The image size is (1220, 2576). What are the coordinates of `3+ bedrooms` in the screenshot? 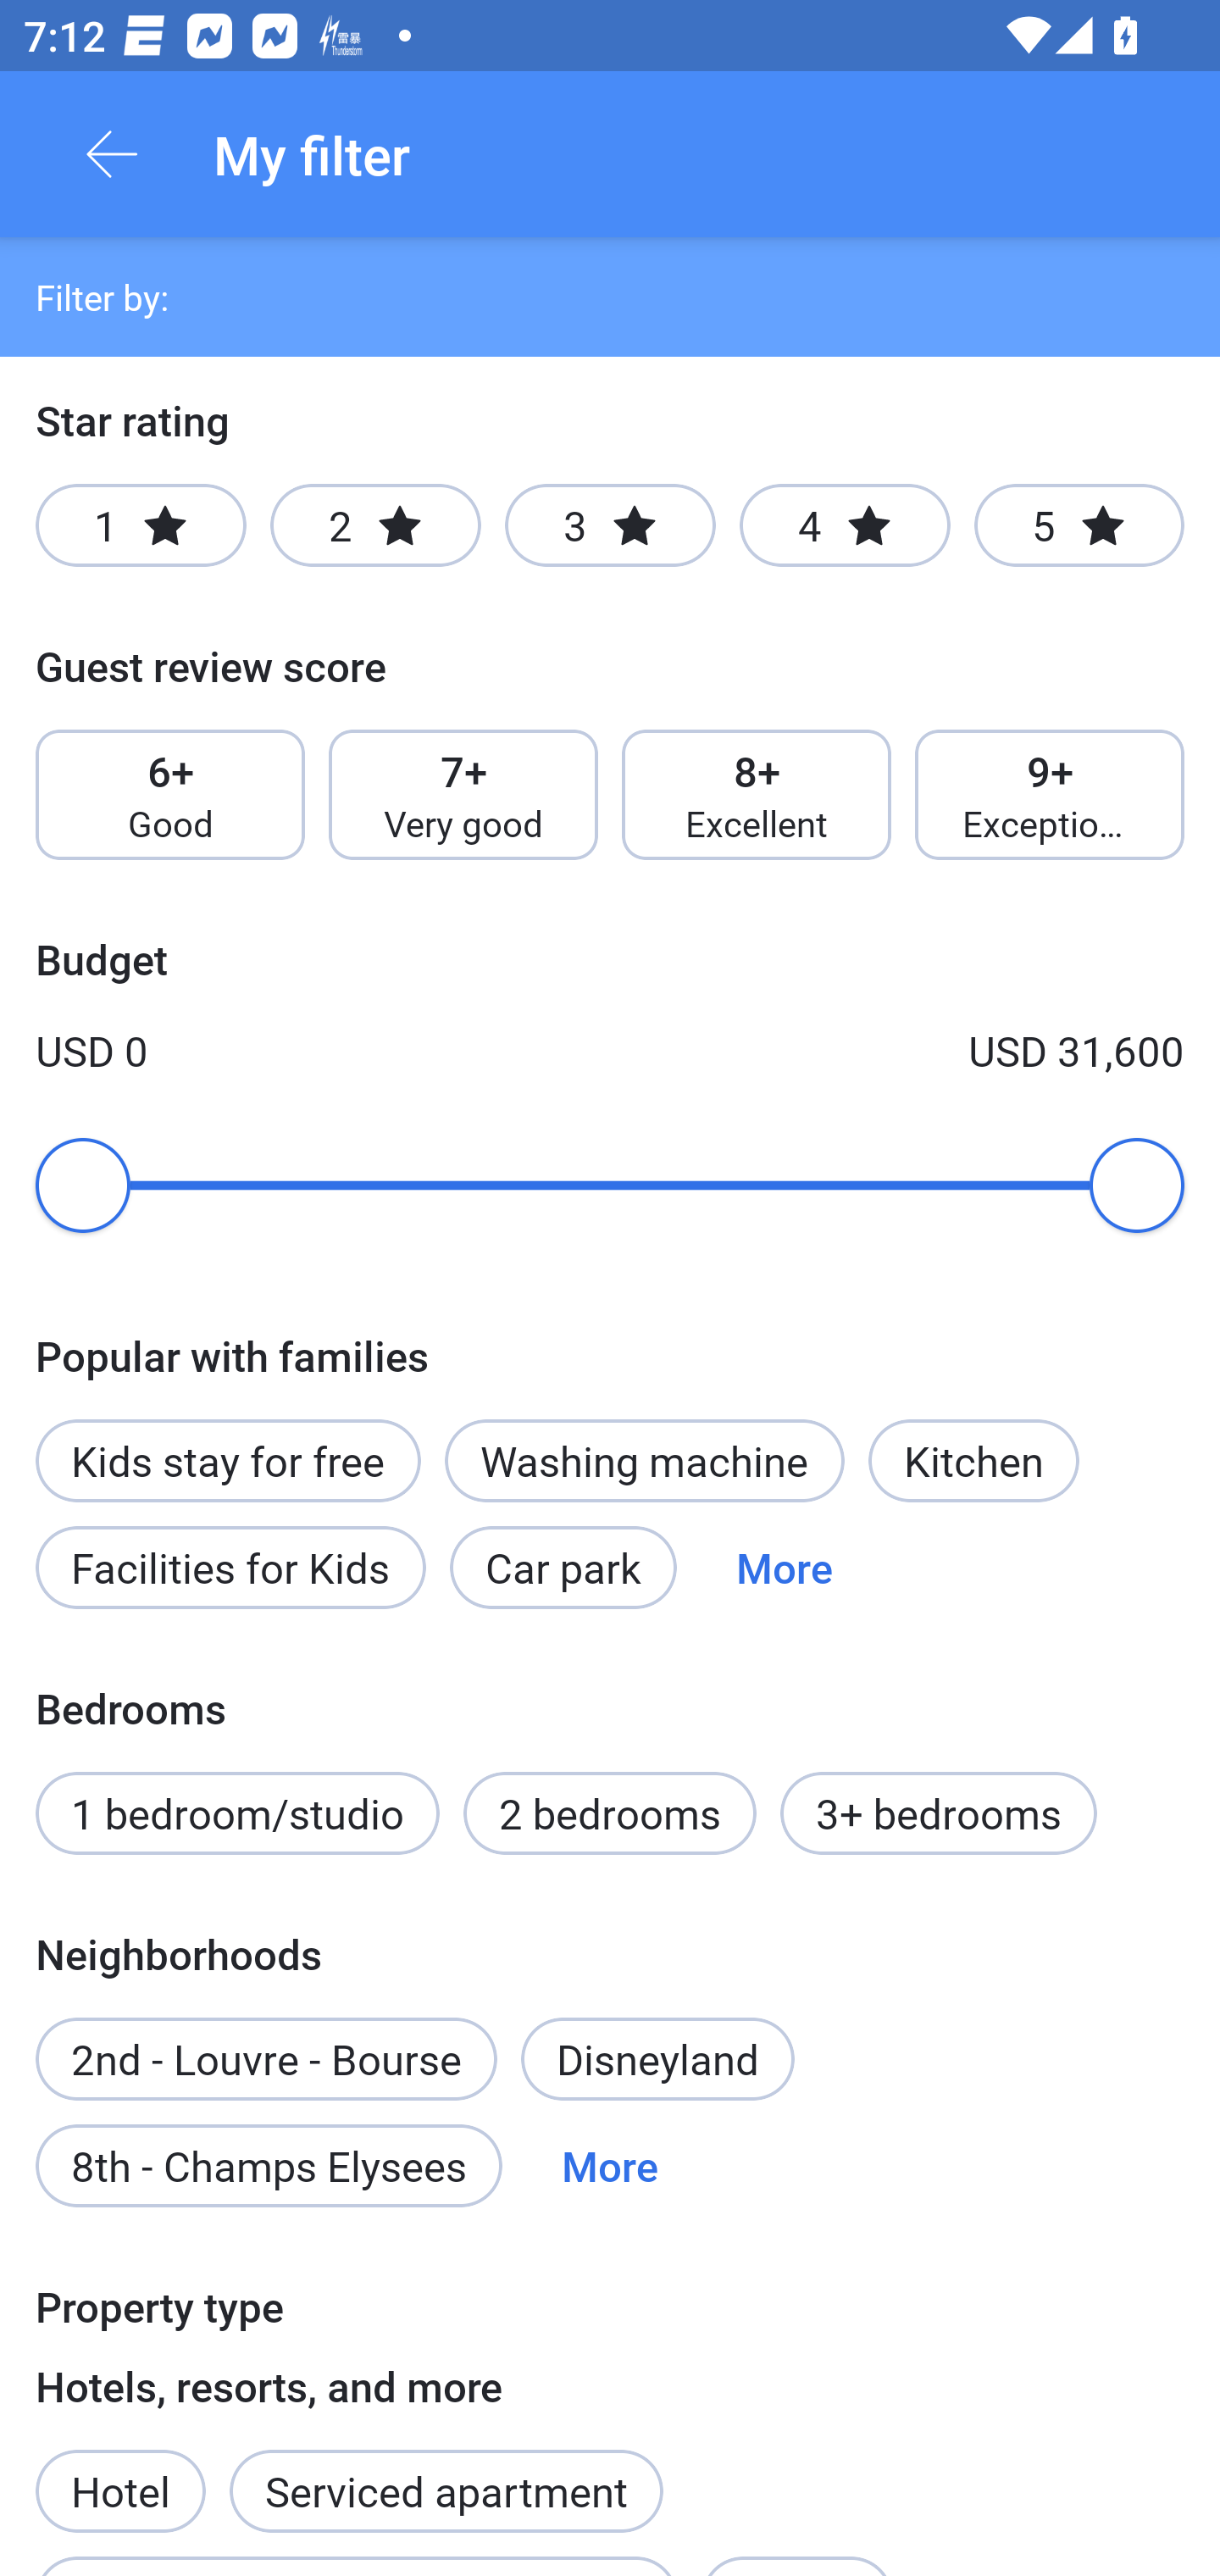 It's located at (939, 1813).